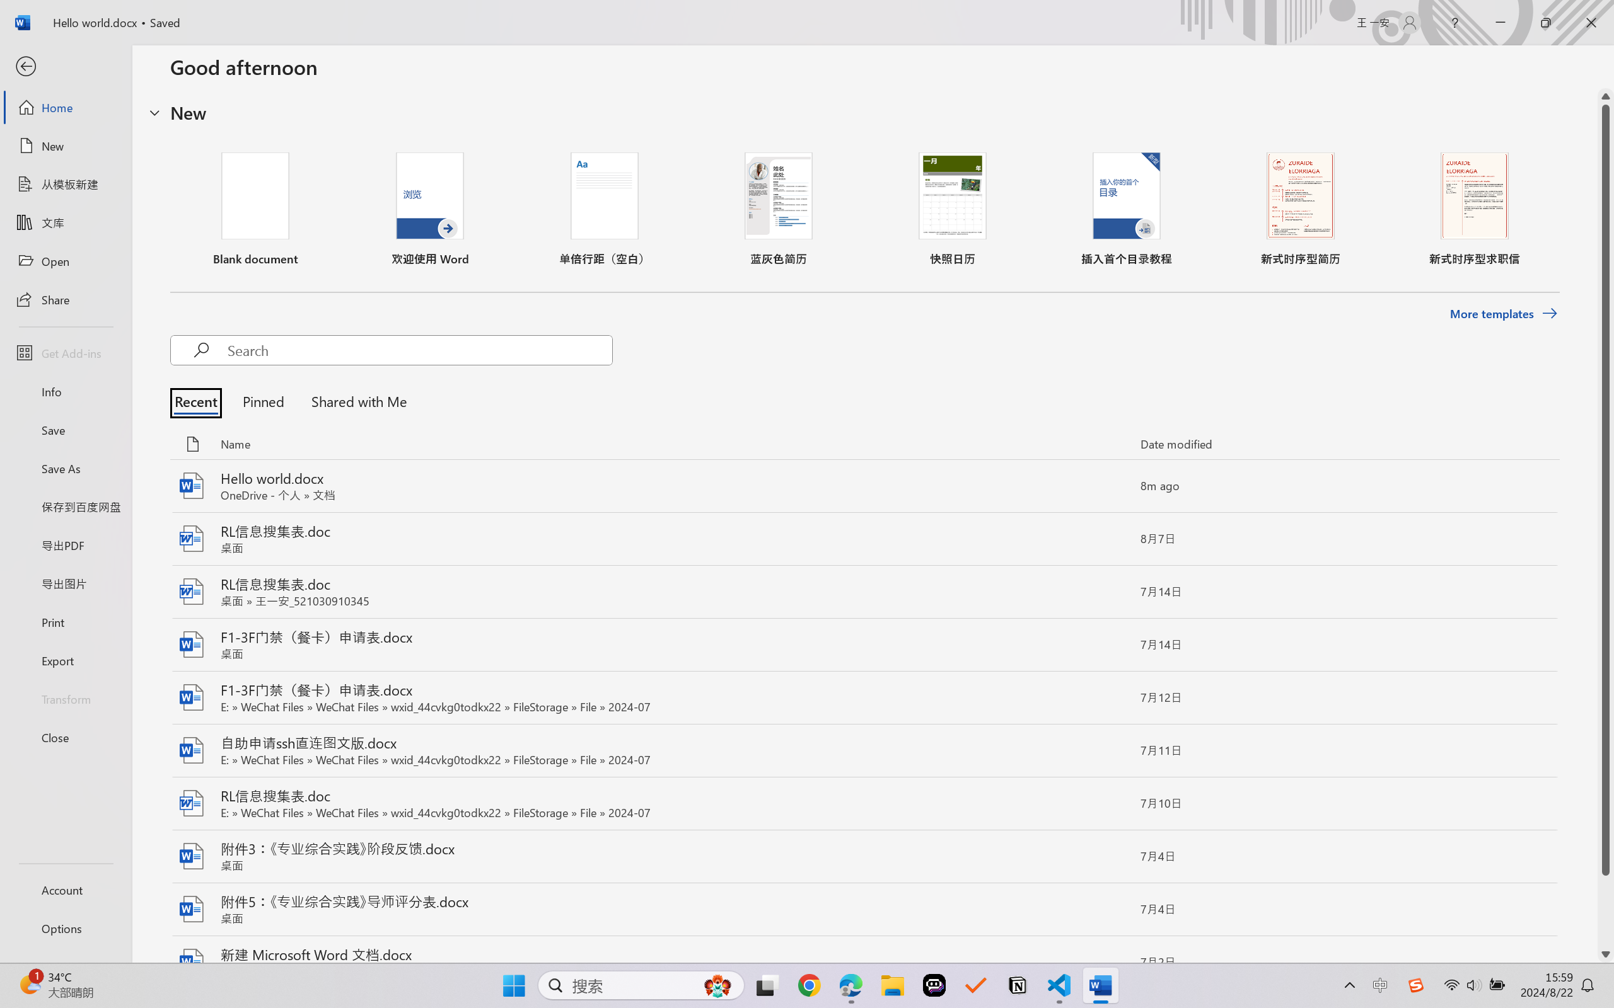 This screenshot has width=1614, height=1008. I want to click on Get Add-ins, so click(66, 353).